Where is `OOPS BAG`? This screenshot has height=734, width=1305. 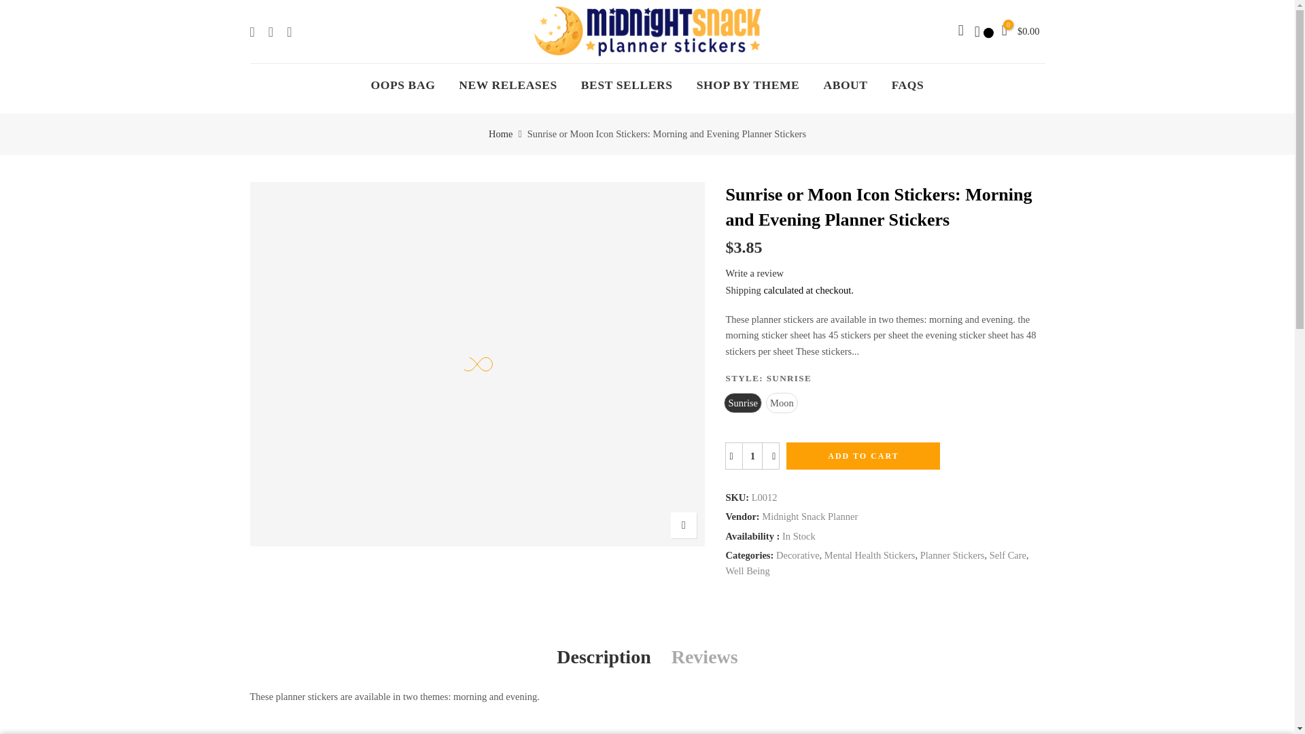
OOPS BAG is located at coordinates (403, 84).